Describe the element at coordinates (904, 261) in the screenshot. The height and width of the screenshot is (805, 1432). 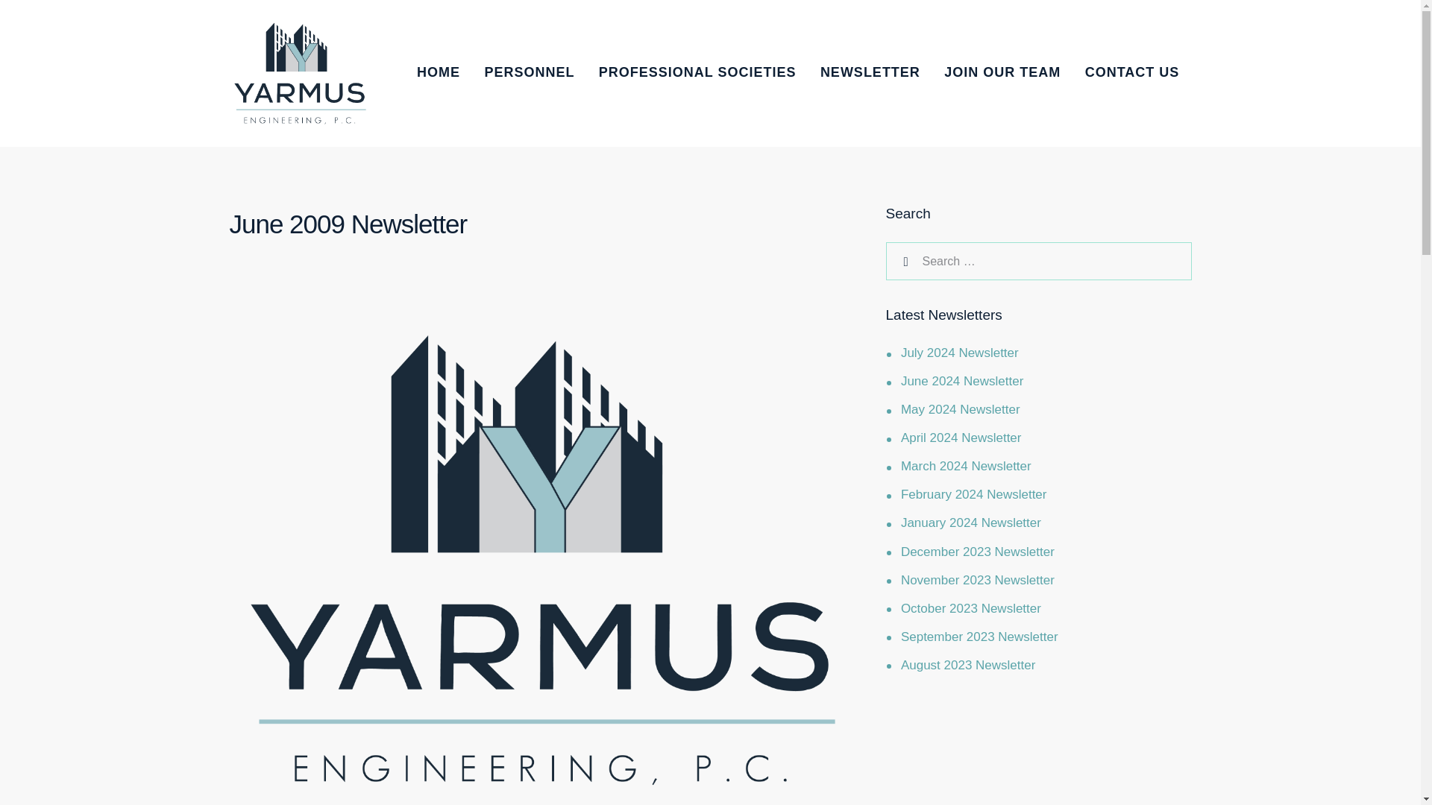
I see `Search` at that location.